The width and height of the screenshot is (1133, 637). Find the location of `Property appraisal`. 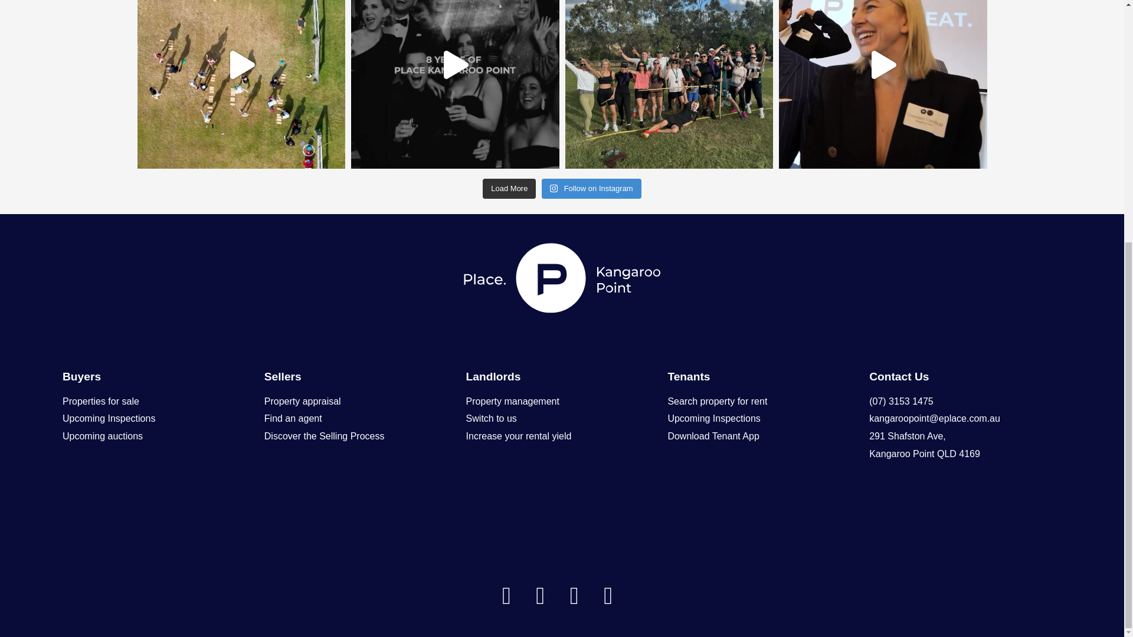

Property appraisal is located at coordinates (302, 401).